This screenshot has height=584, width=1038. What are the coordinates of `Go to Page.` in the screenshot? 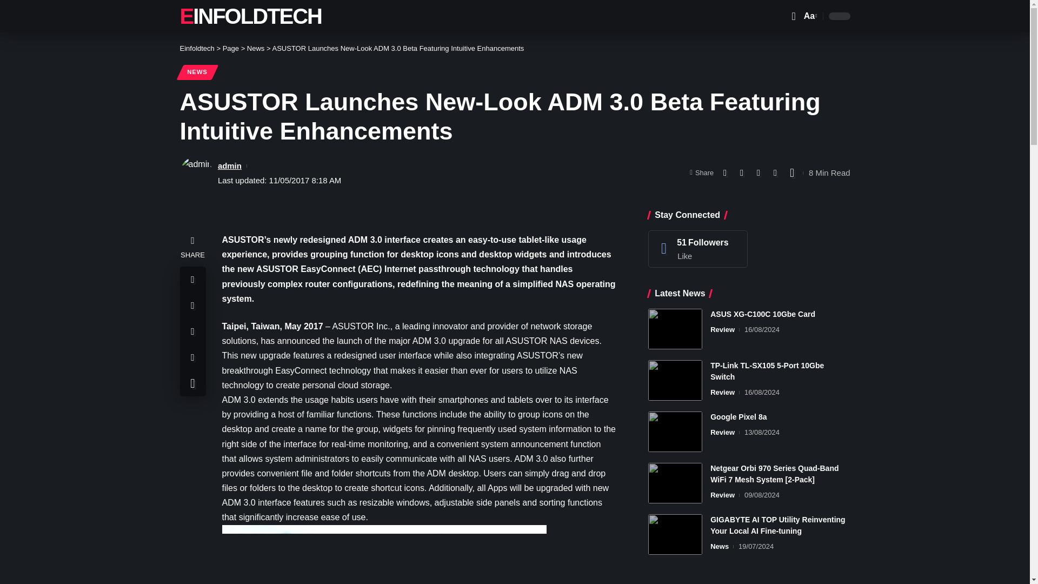 It's located at (230, 49).